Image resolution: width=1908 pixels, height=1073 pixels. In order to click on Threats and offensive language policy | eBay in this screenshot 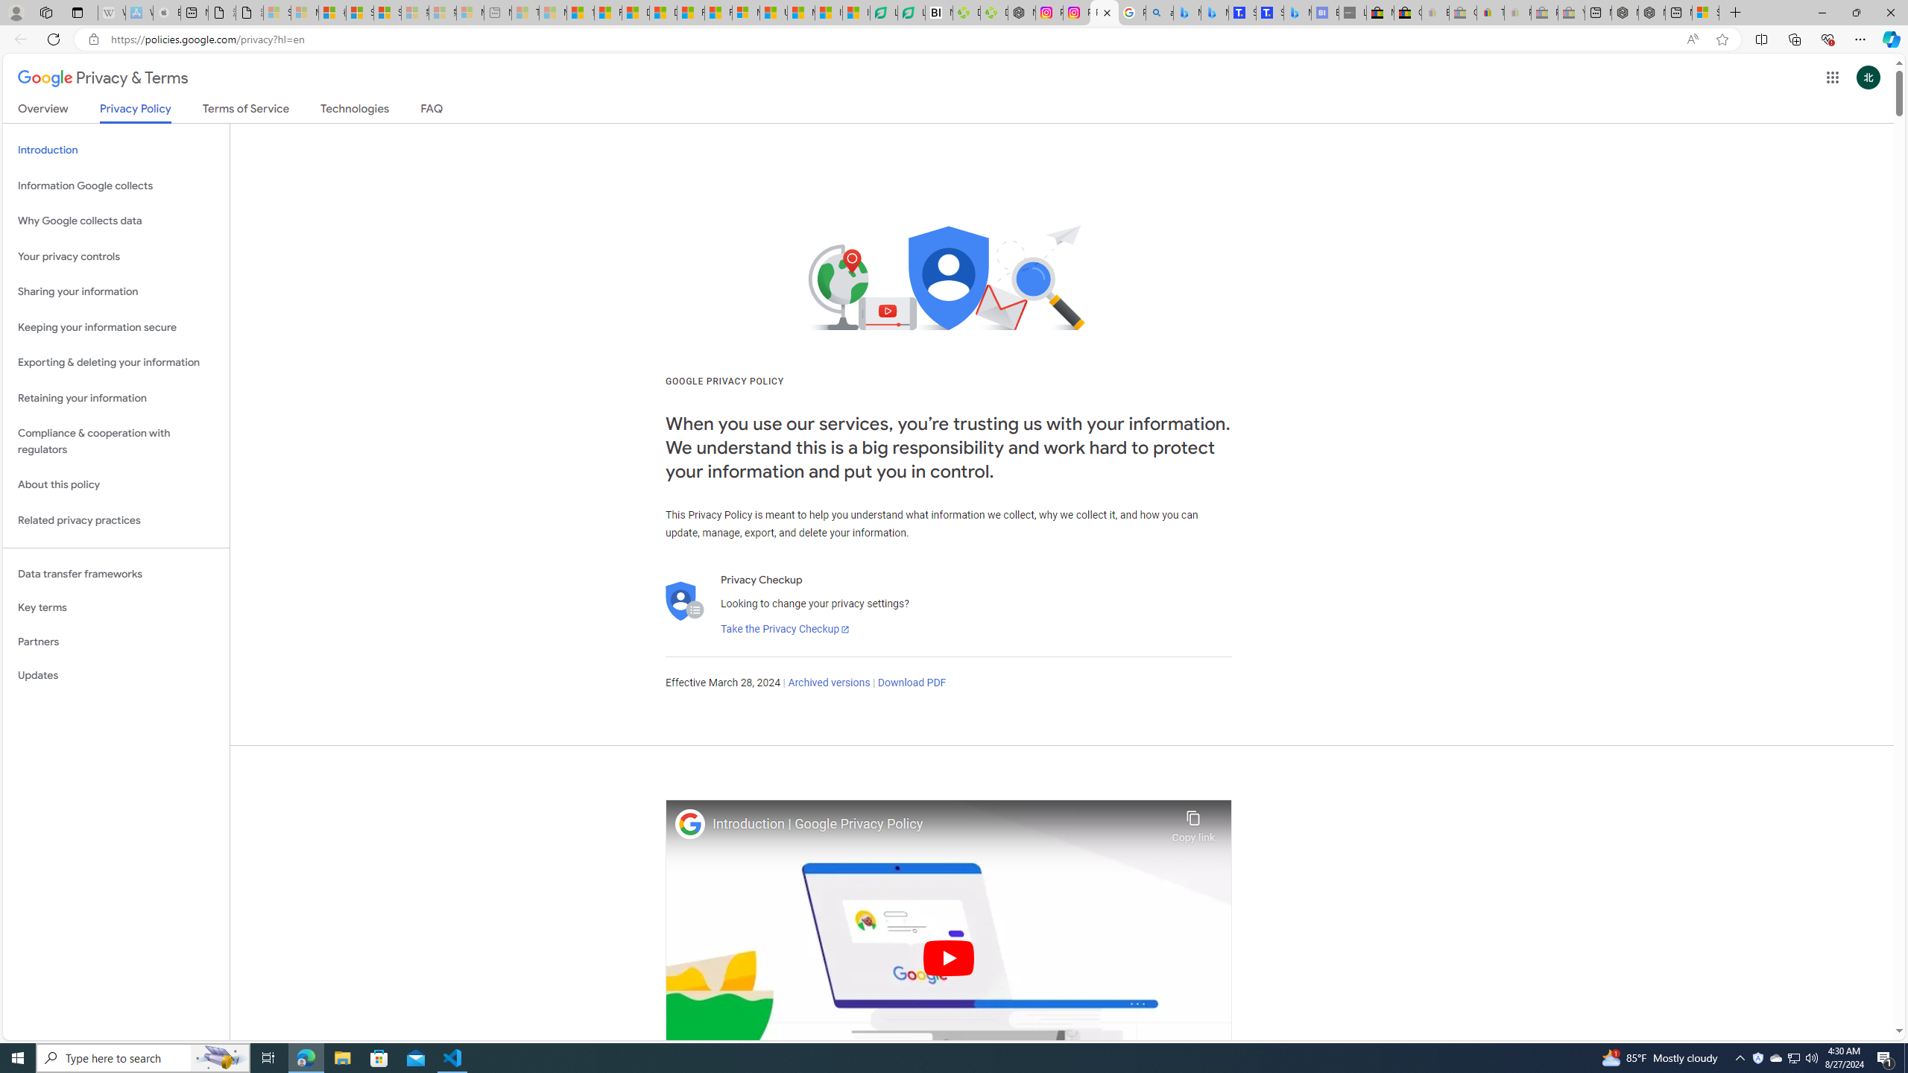, I will do `click(1491, 13)`.